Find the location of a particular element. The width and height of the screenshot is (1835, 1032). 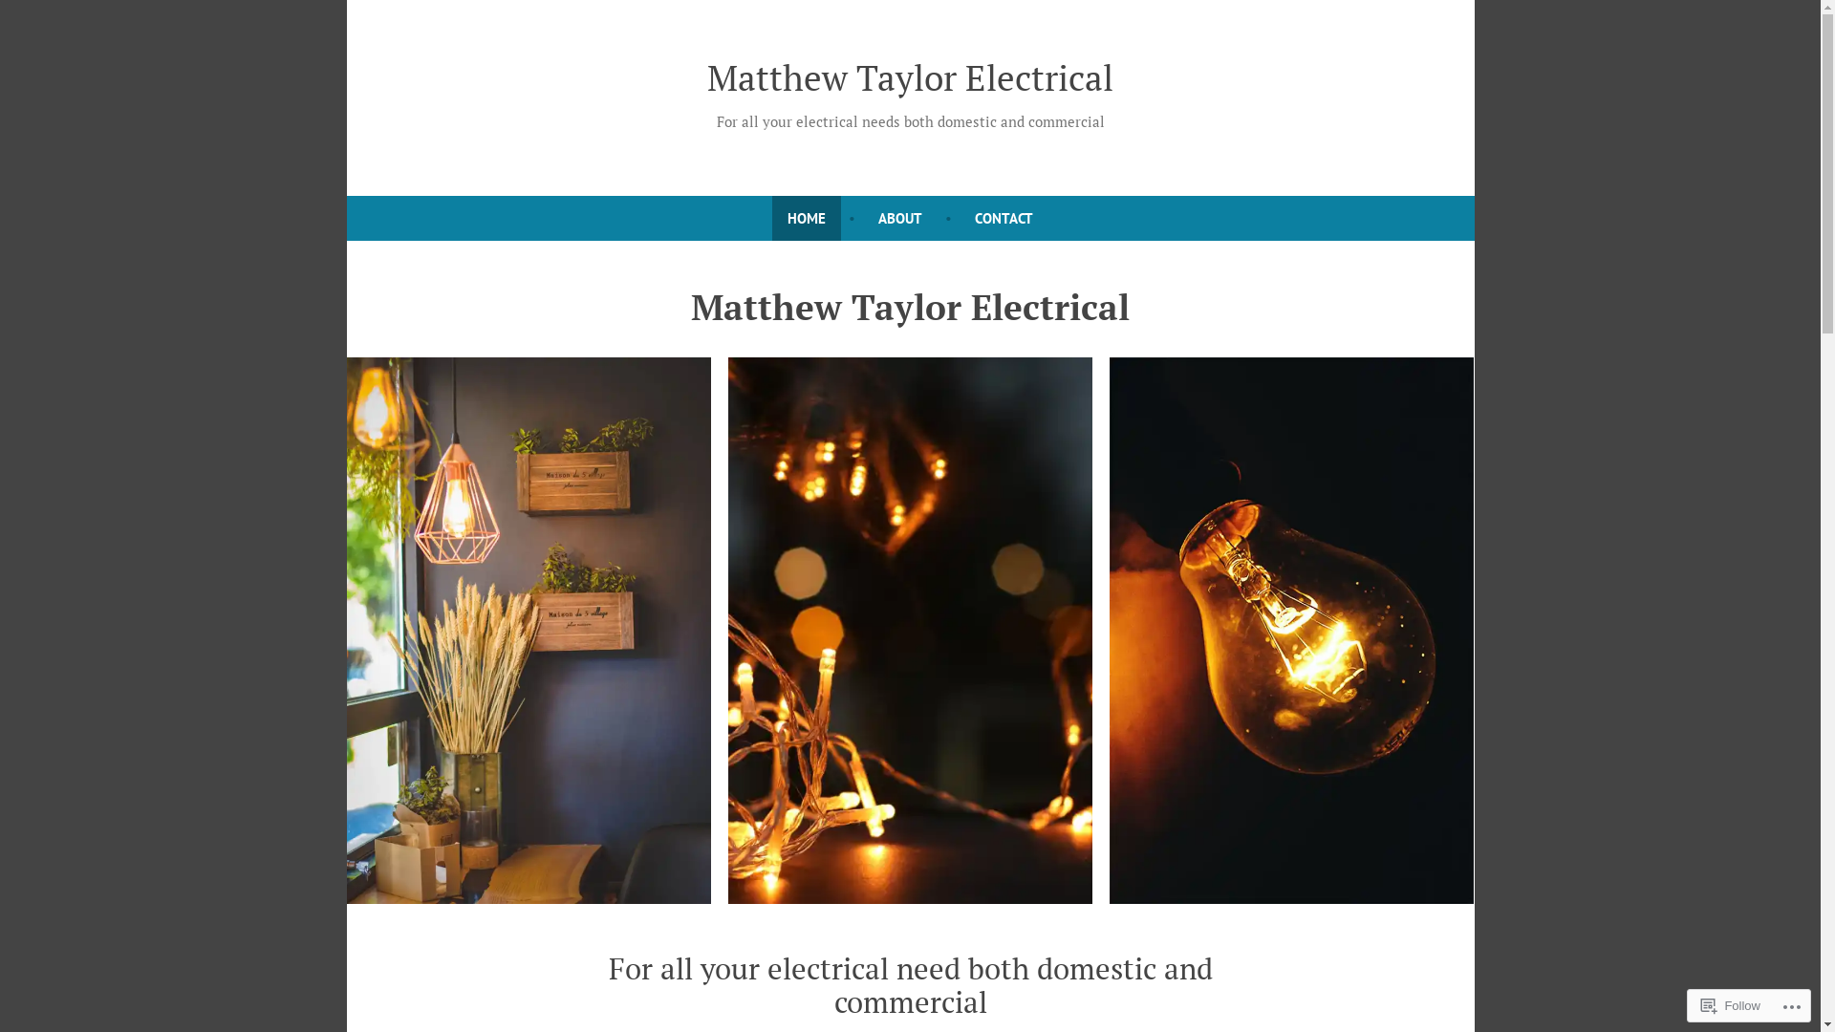

CONTACT is located at coordinates (1004, 218).